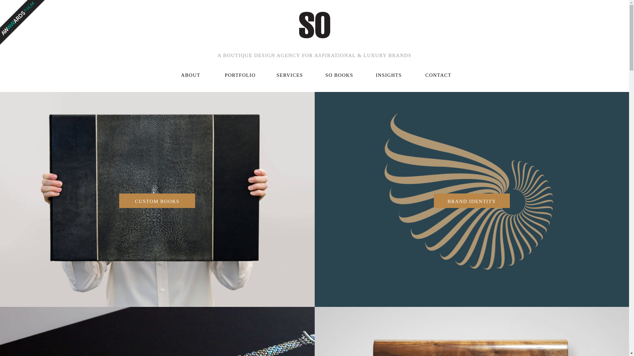 The image size is (634, 356). What do you see at coordinates (339, 74) in the screenshot?
I see `SO BOOKS` at bounding box center [339, 74].